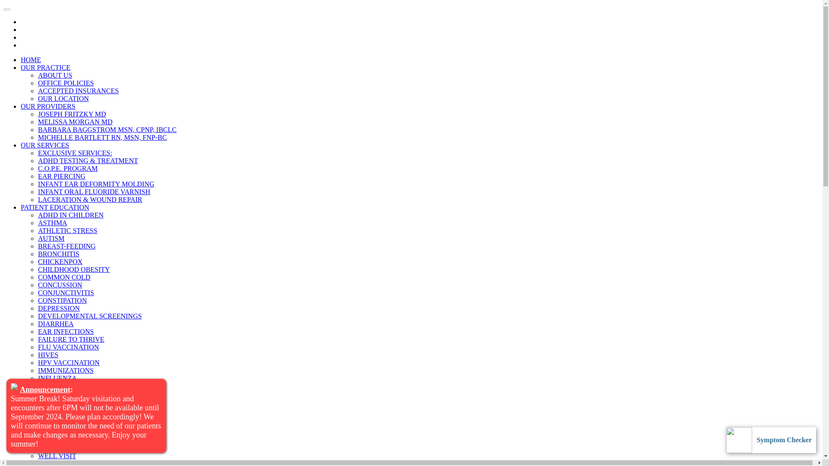  What do you see at coordinates (59, 308) in the screenshot?
I see `DEPRESSION` at bounding box center [59, 308].